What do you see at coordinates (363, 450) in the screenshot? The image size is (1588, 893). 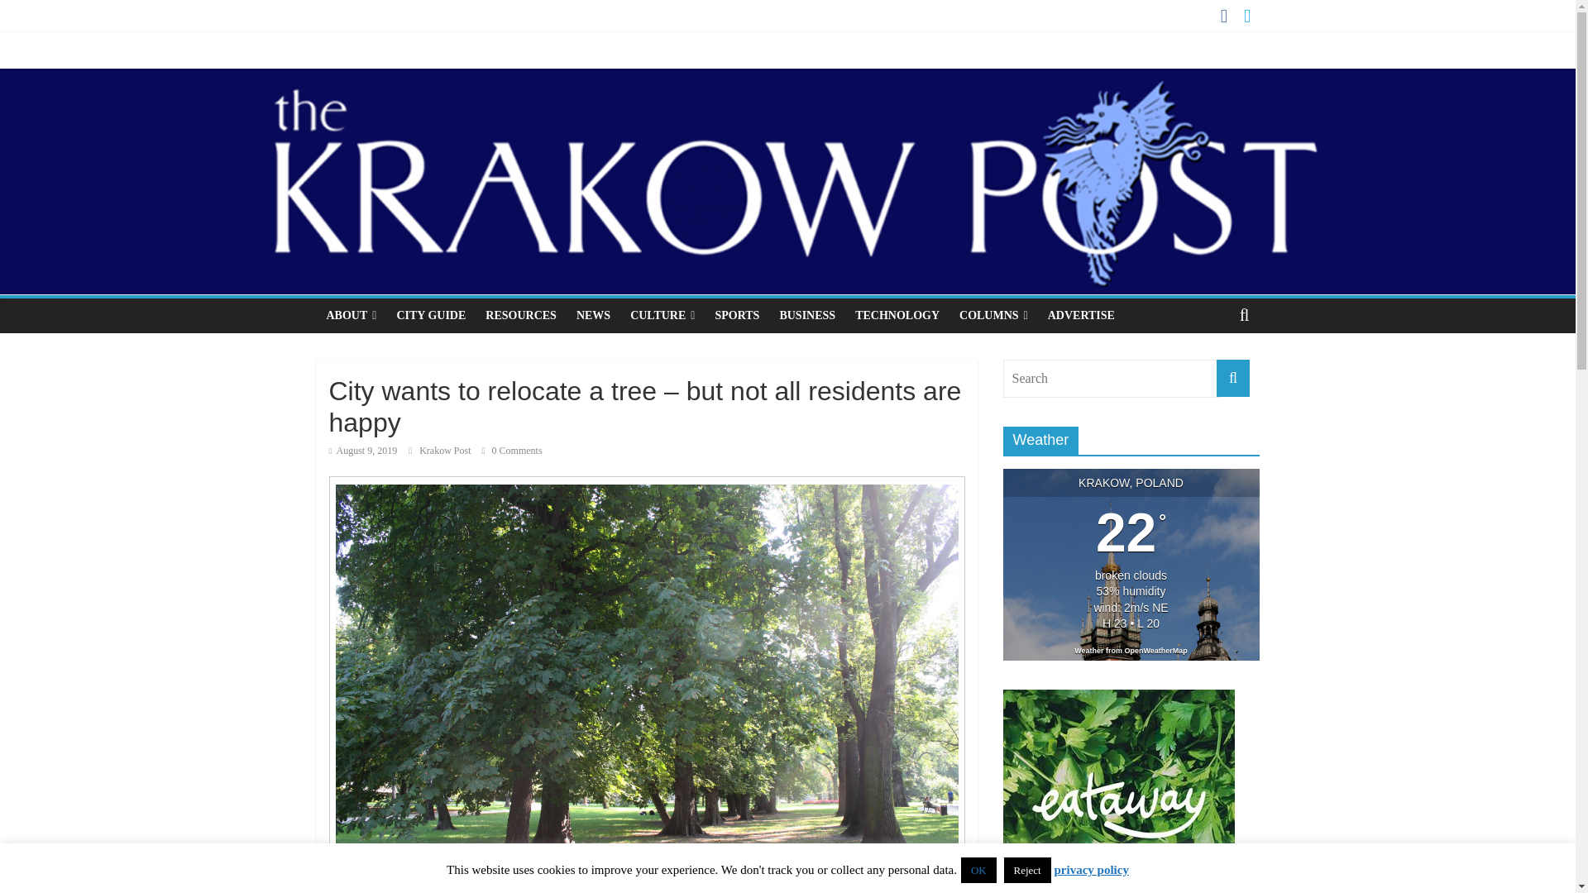 I see `6:07 pm` at bounding box center [363, 450].